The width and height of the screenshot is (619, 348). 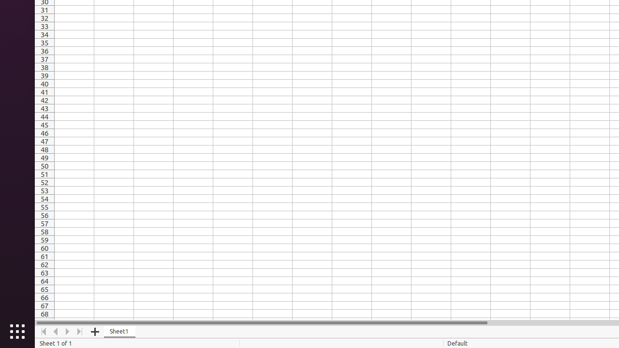 I want to click on Move Left, so click(x=56, y=332).